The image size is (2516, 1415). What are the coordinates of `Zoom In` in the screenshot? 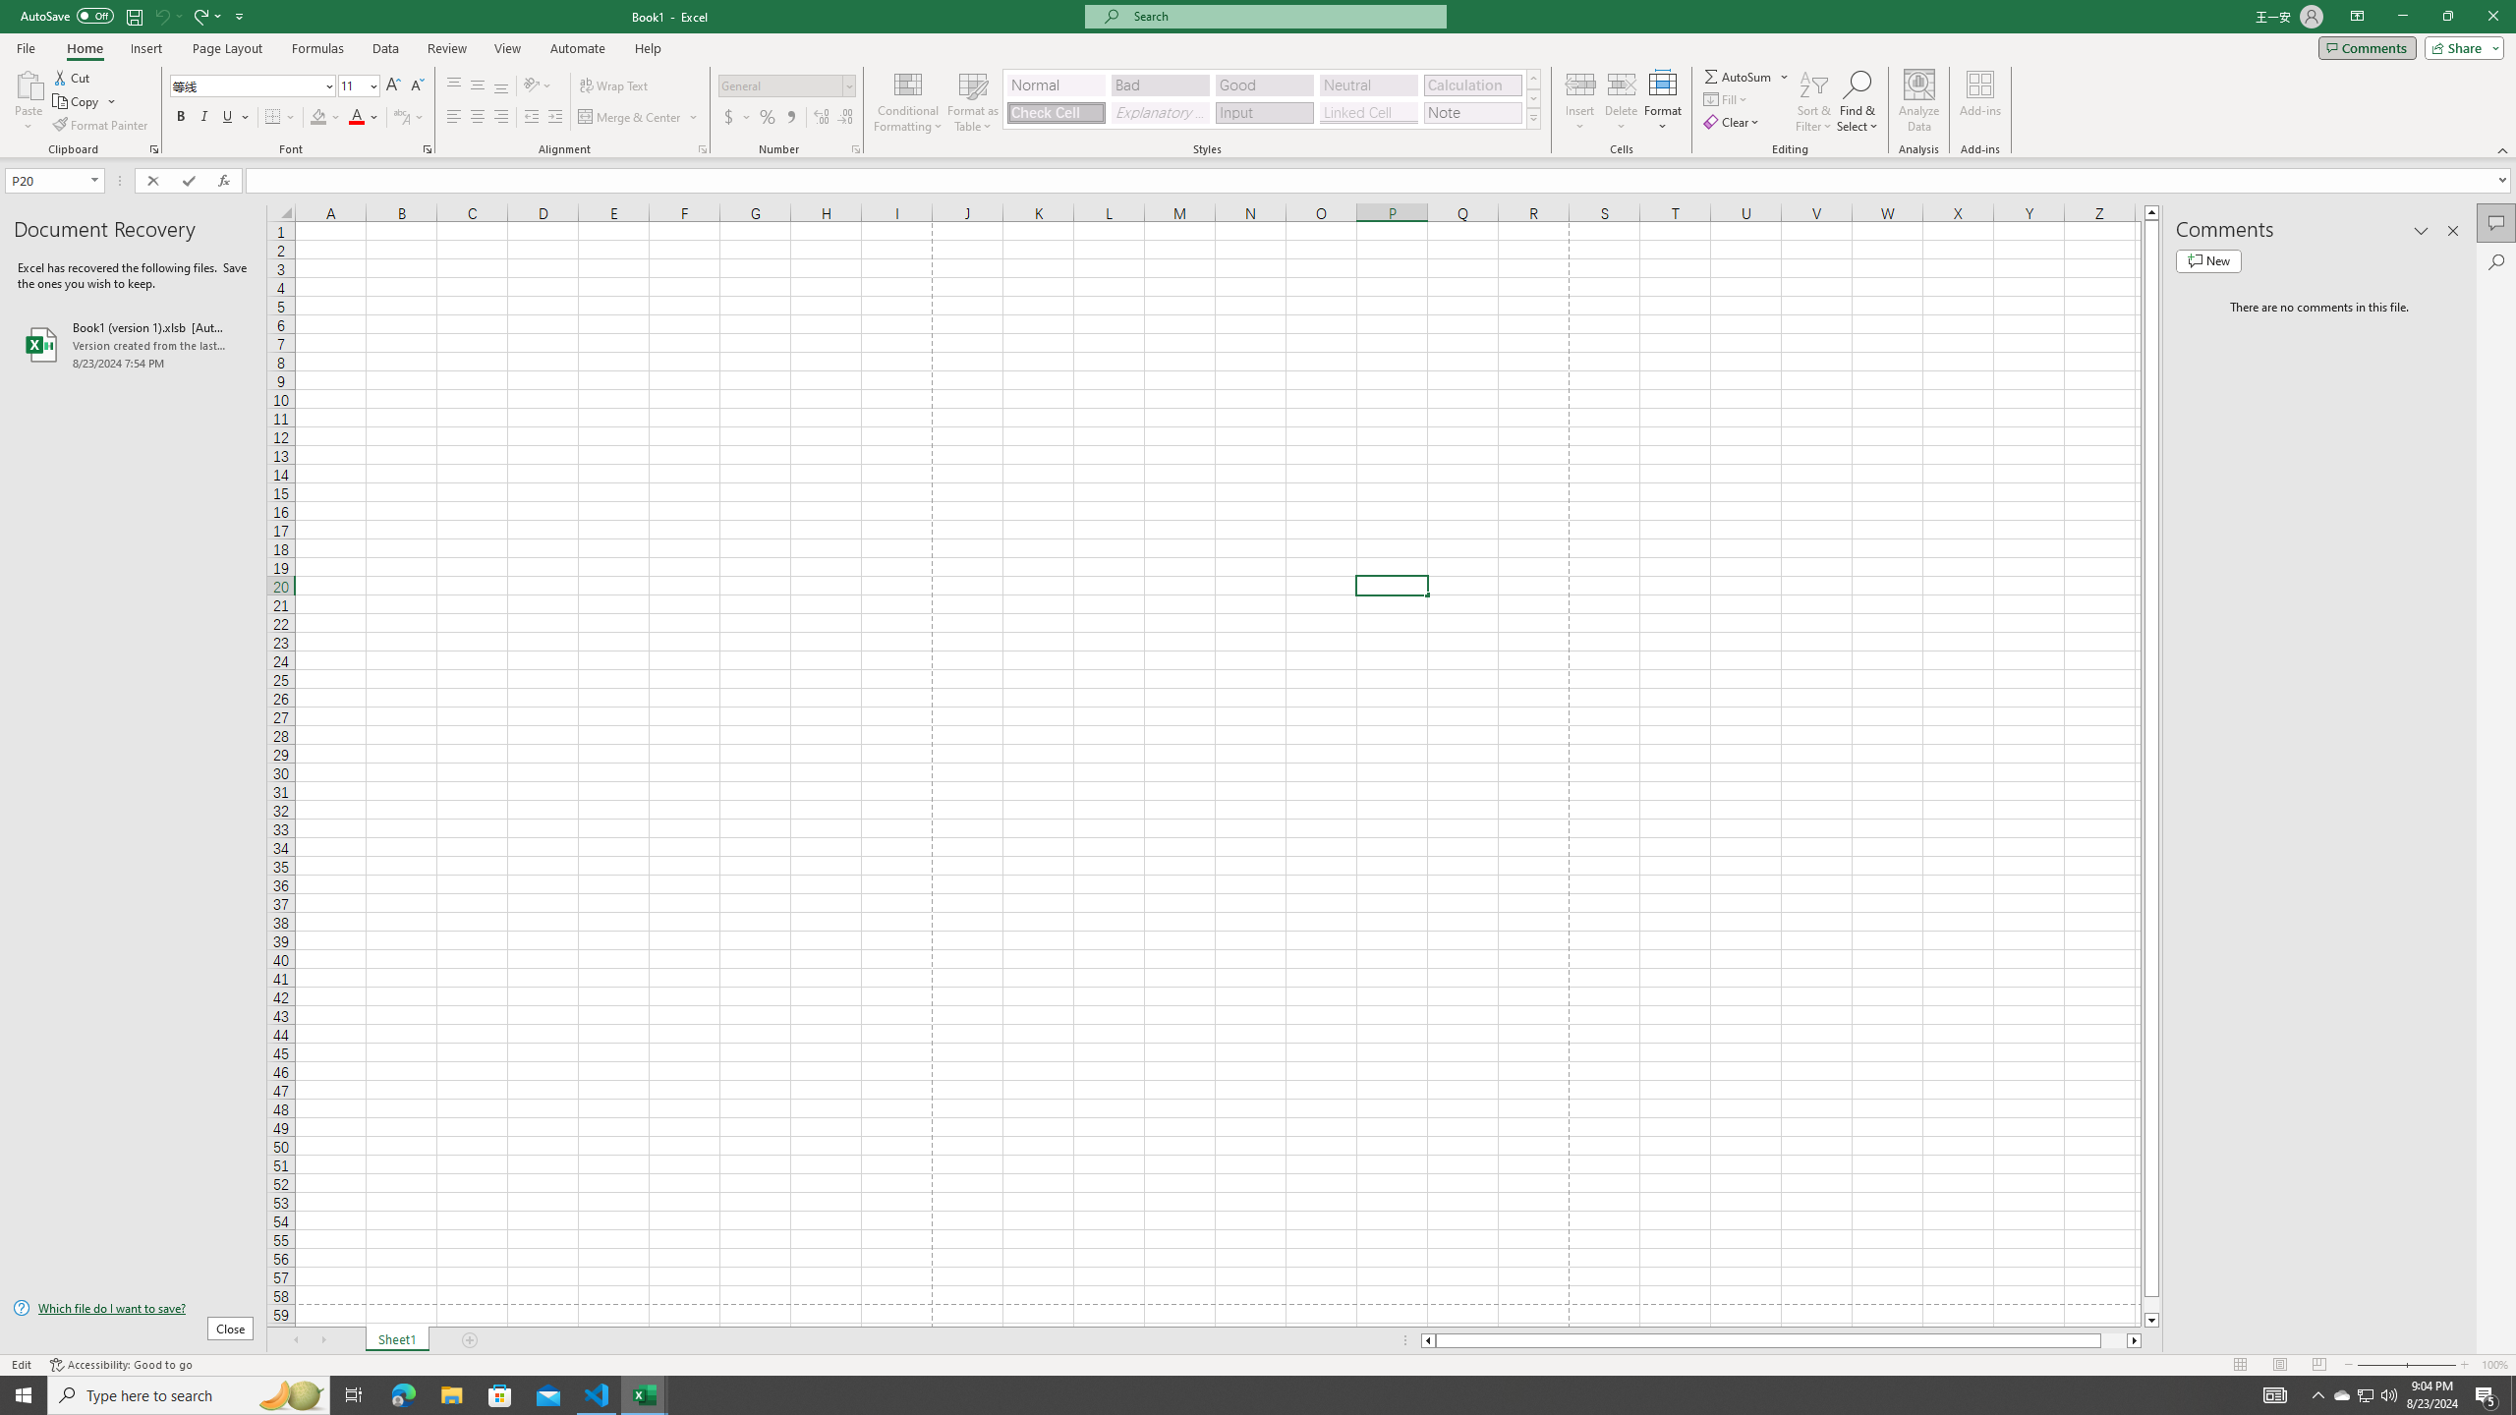 It's located at (2464, 1365).